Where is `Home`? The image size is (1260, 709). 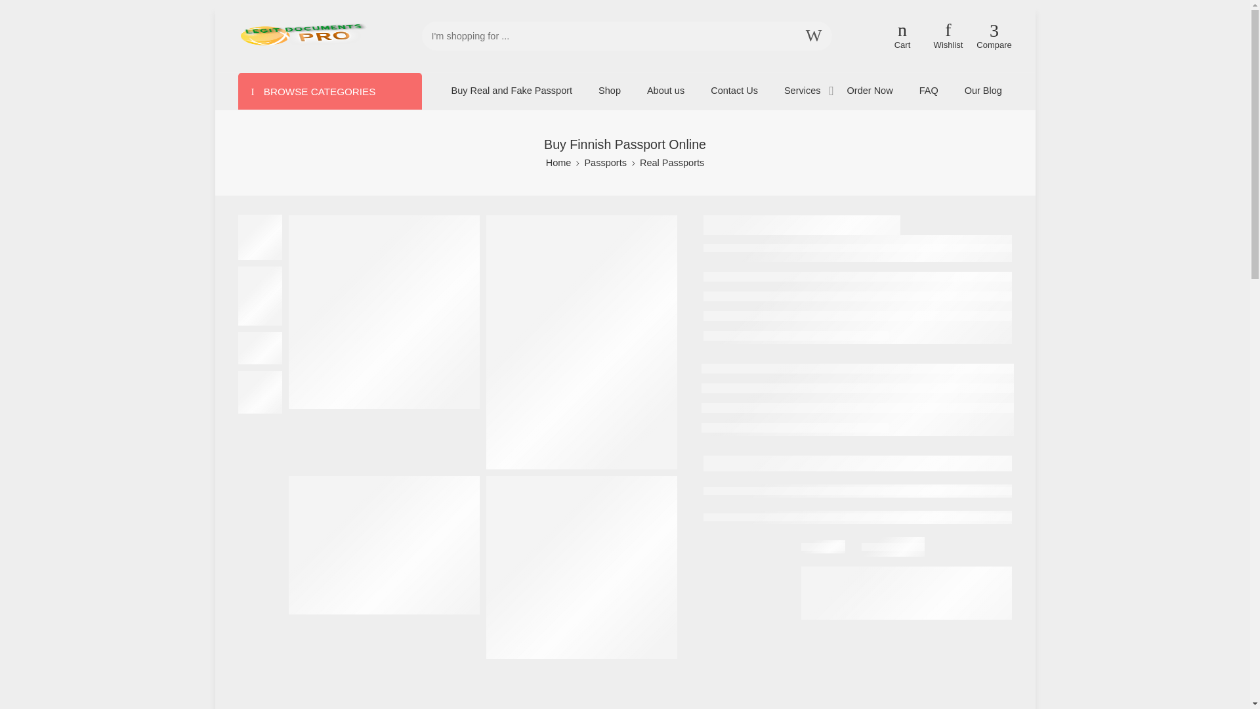
Home is located at coordinates (558, 163).